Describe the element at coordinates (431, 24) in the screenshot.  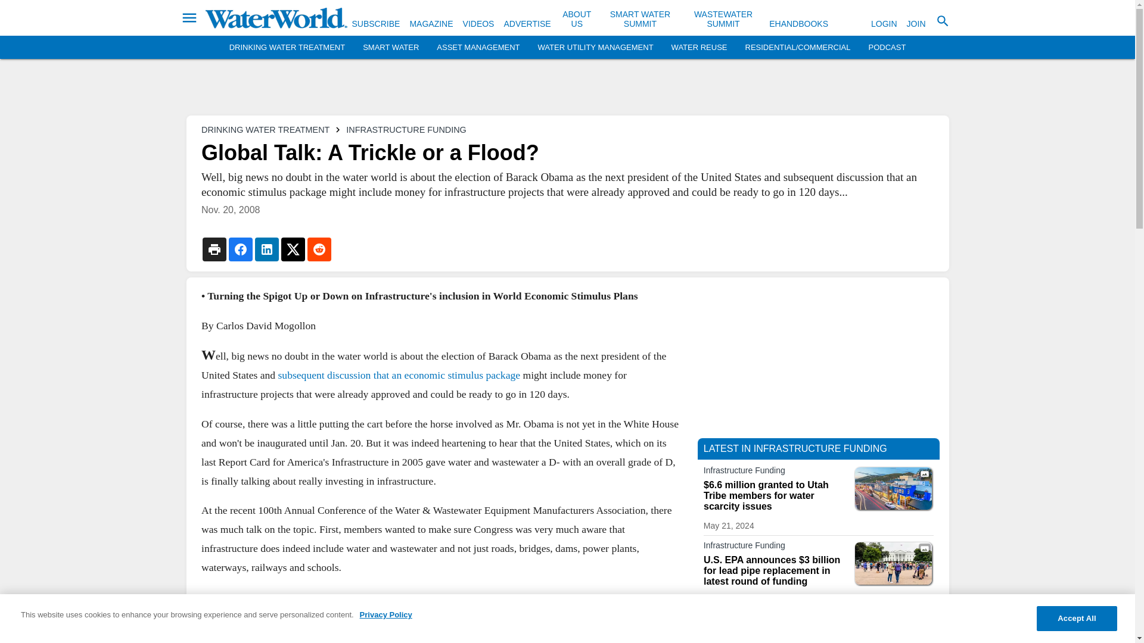
I see `MAGAZINE` at that location.